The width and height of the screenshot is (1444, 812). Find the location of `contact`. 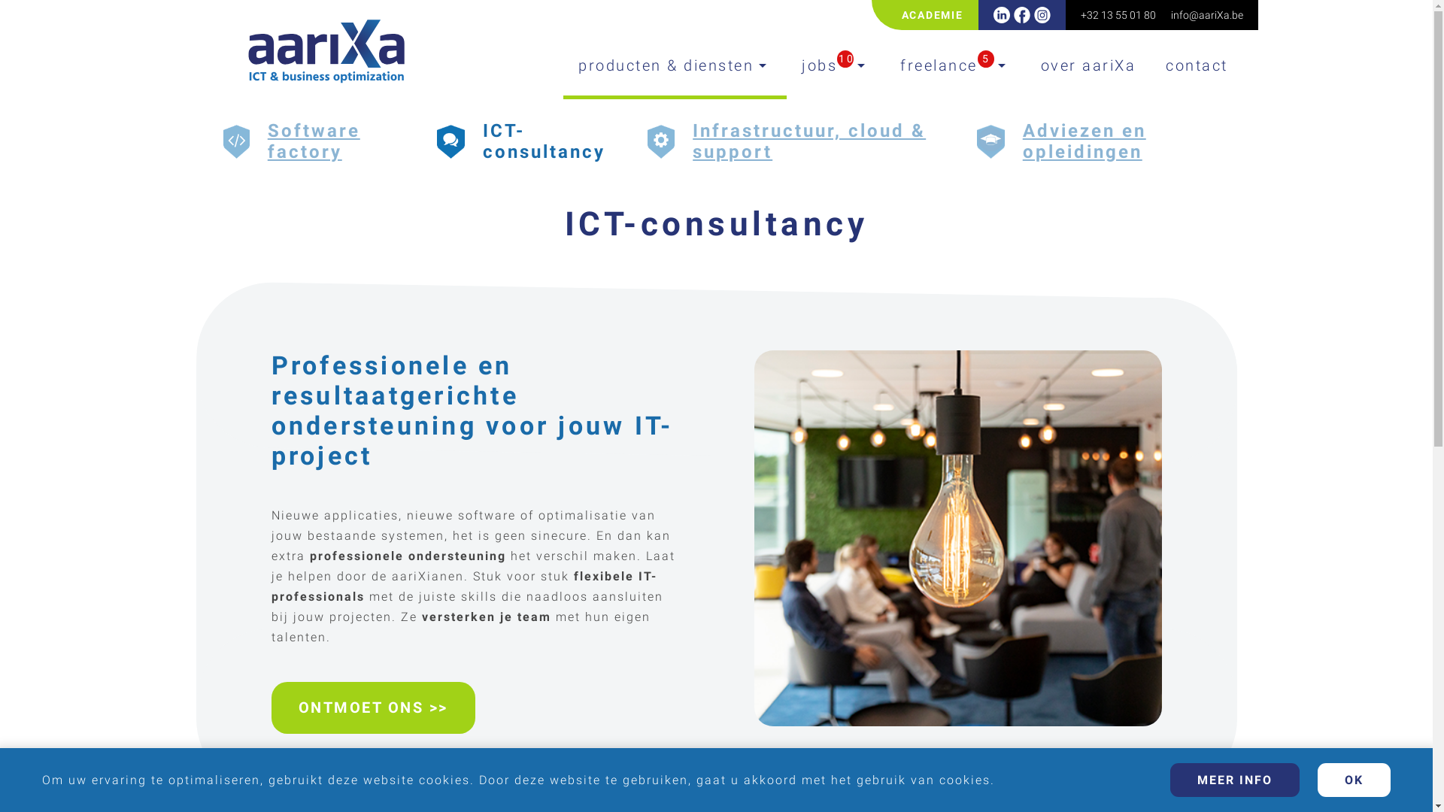

contact is located at coordinates (1197, 68).